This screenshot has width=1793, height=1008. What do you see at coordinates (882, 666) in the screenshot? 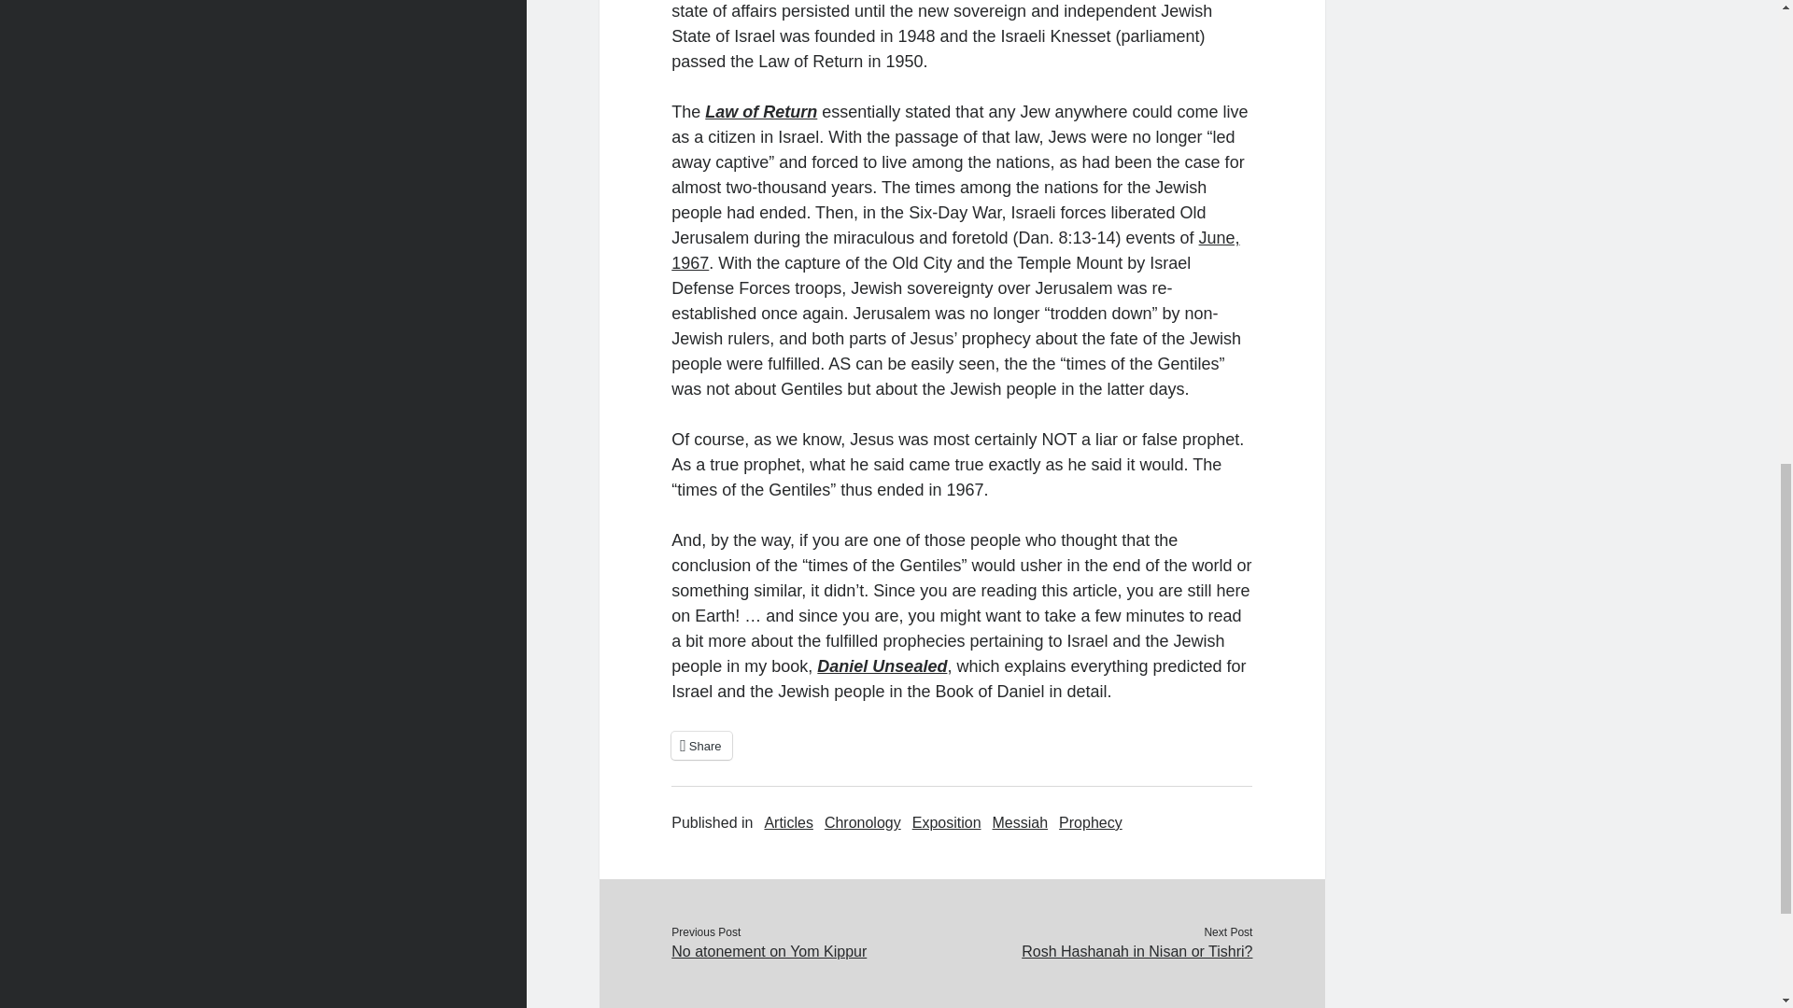
I see `Daniel Unsealed` at bounding box center [882, 666].